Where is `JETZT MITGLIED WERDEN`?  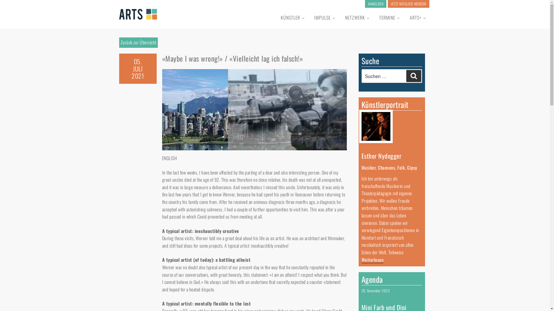
JETZT MITGLIED WERDEN is located at coordinates (409, 4).